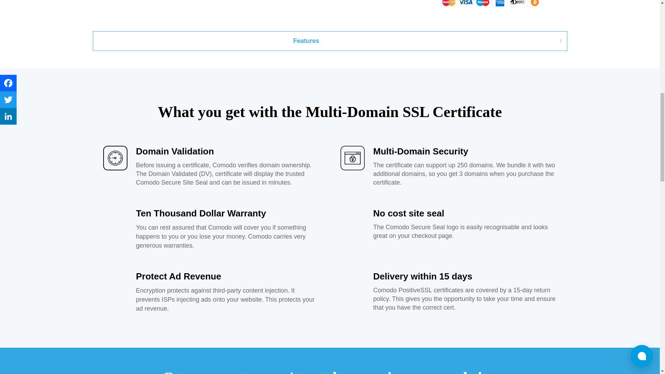 Image resolution: width=665 pixels, height=374 pixels. Describe the element at coordinates (115, 158) in the screenshot. I see `Positivessl Multi Domain 2` at that location.